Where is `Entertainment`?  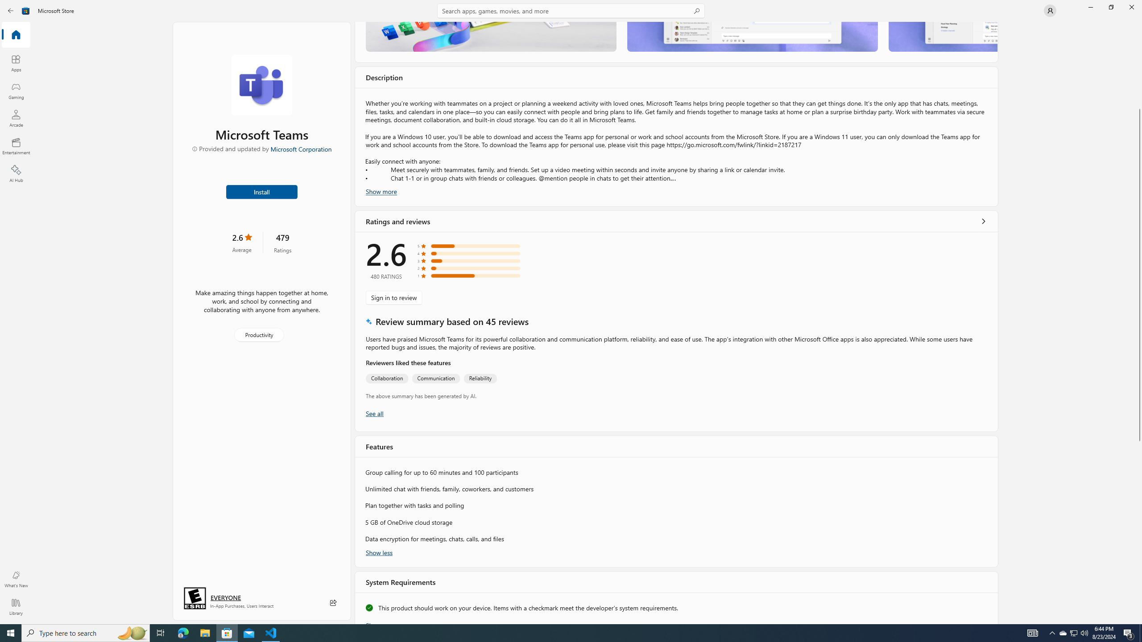
Entertainment is located at coordinates (16, 146).